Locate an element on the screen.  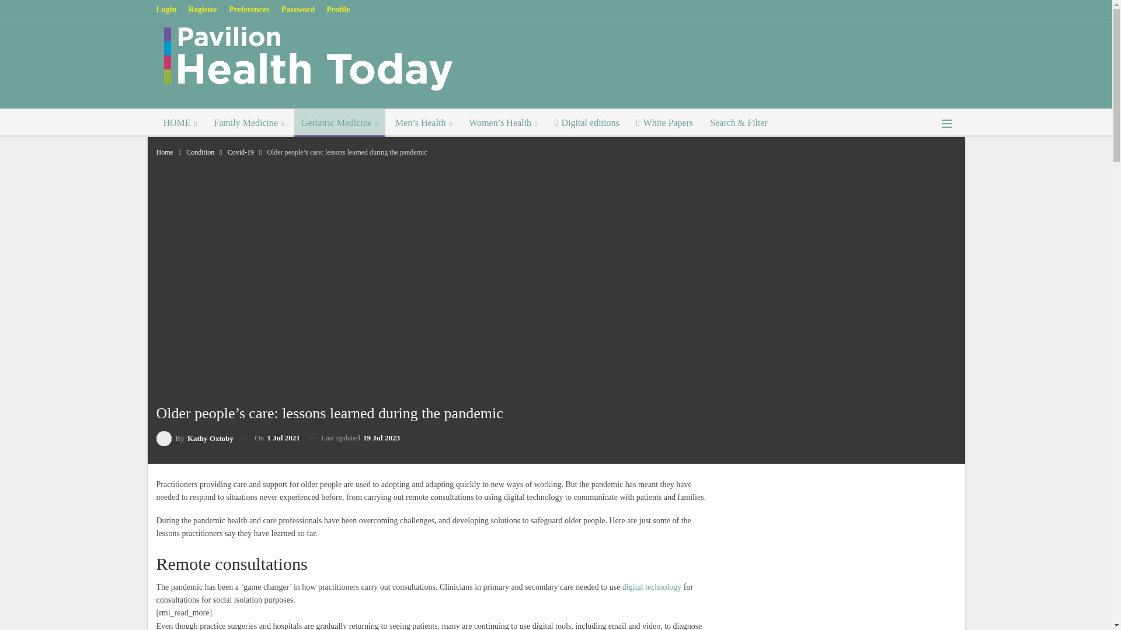
Profile is located at coordinates (337, 9).